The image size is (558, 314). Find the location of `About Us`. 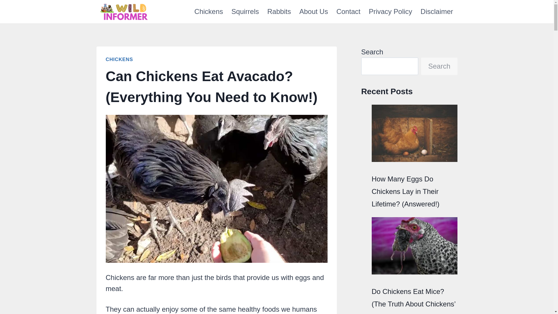

About Us is located at coordinates (314, 12).